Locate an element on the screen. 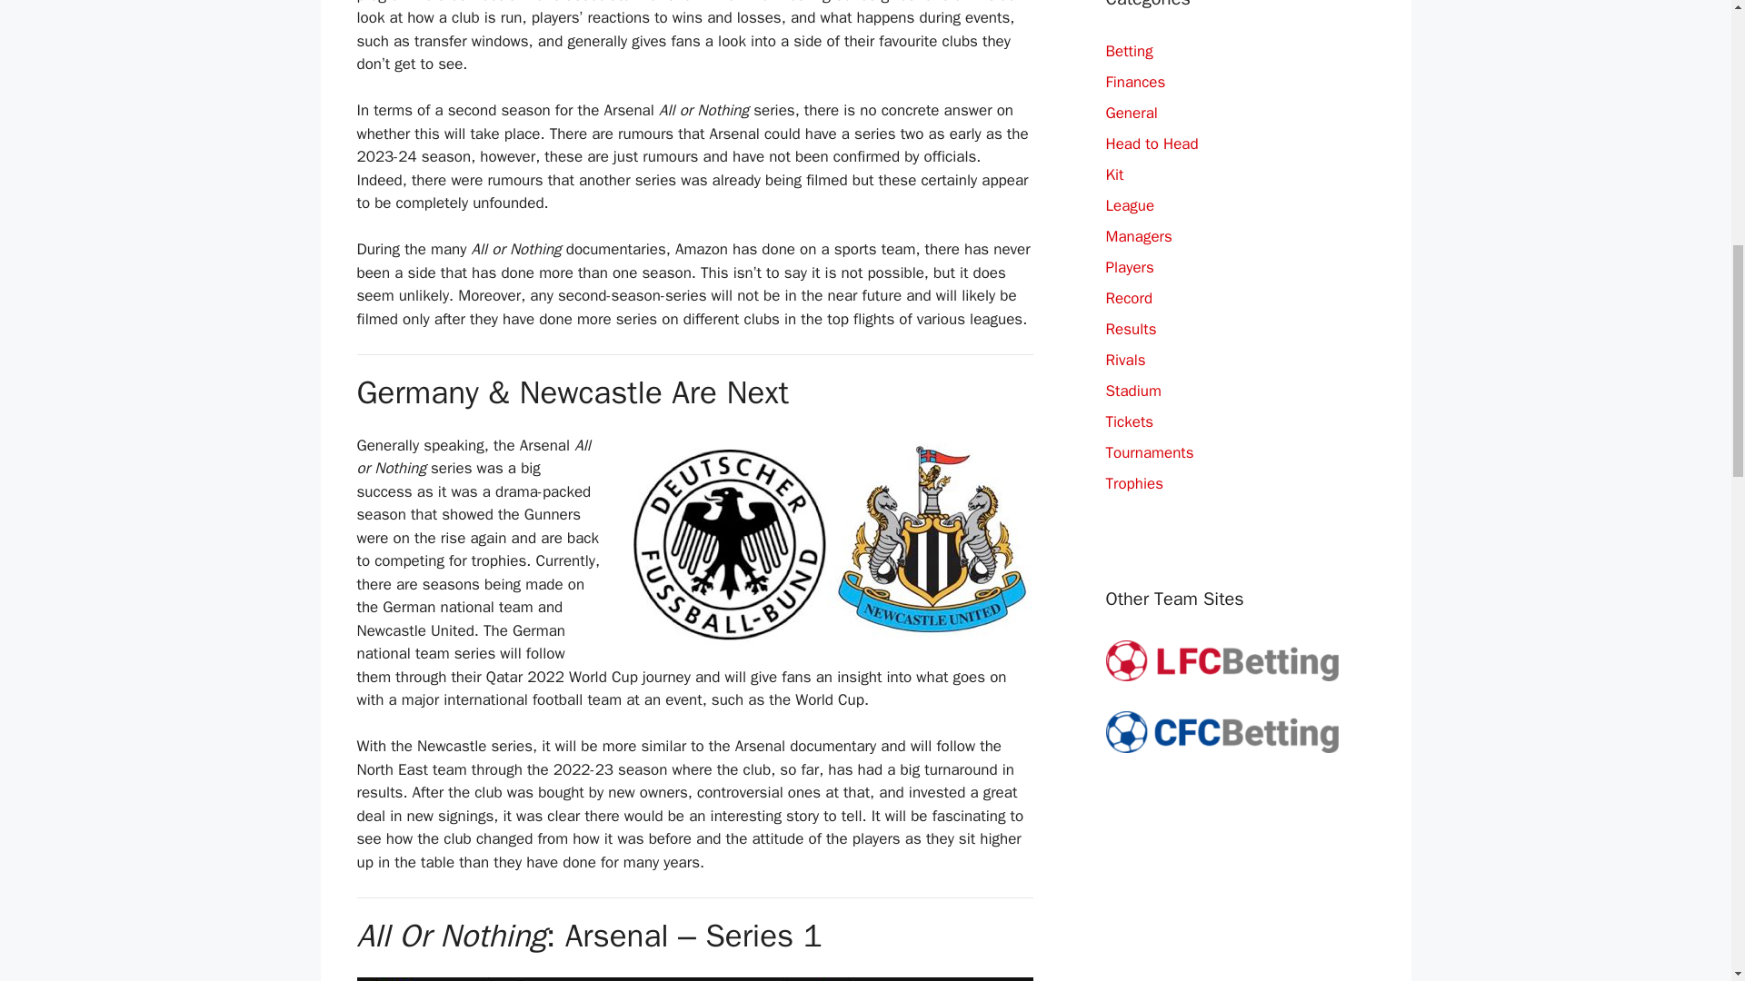 The width and height of the screenshot is (1745, 981). Managers is located at coordinates (1138, 236).